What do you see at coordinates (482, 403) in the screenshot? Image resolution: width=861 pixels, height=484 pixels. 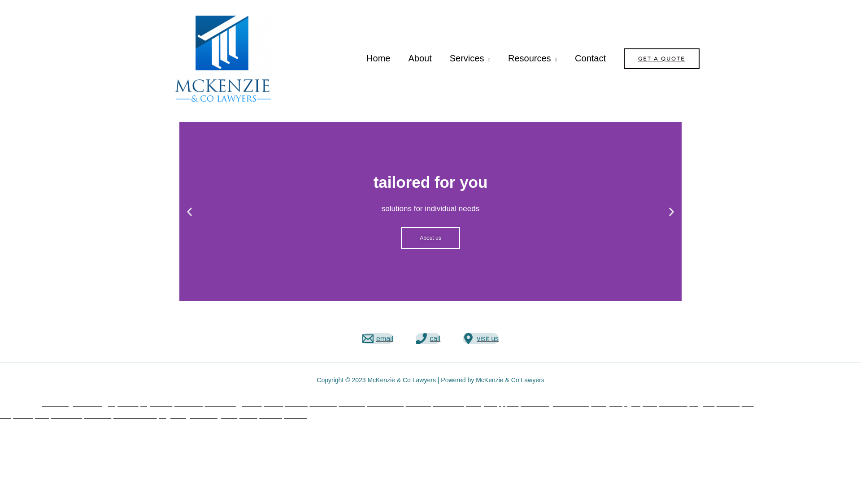 I see `luxury138` at bounding box center [482, 403].